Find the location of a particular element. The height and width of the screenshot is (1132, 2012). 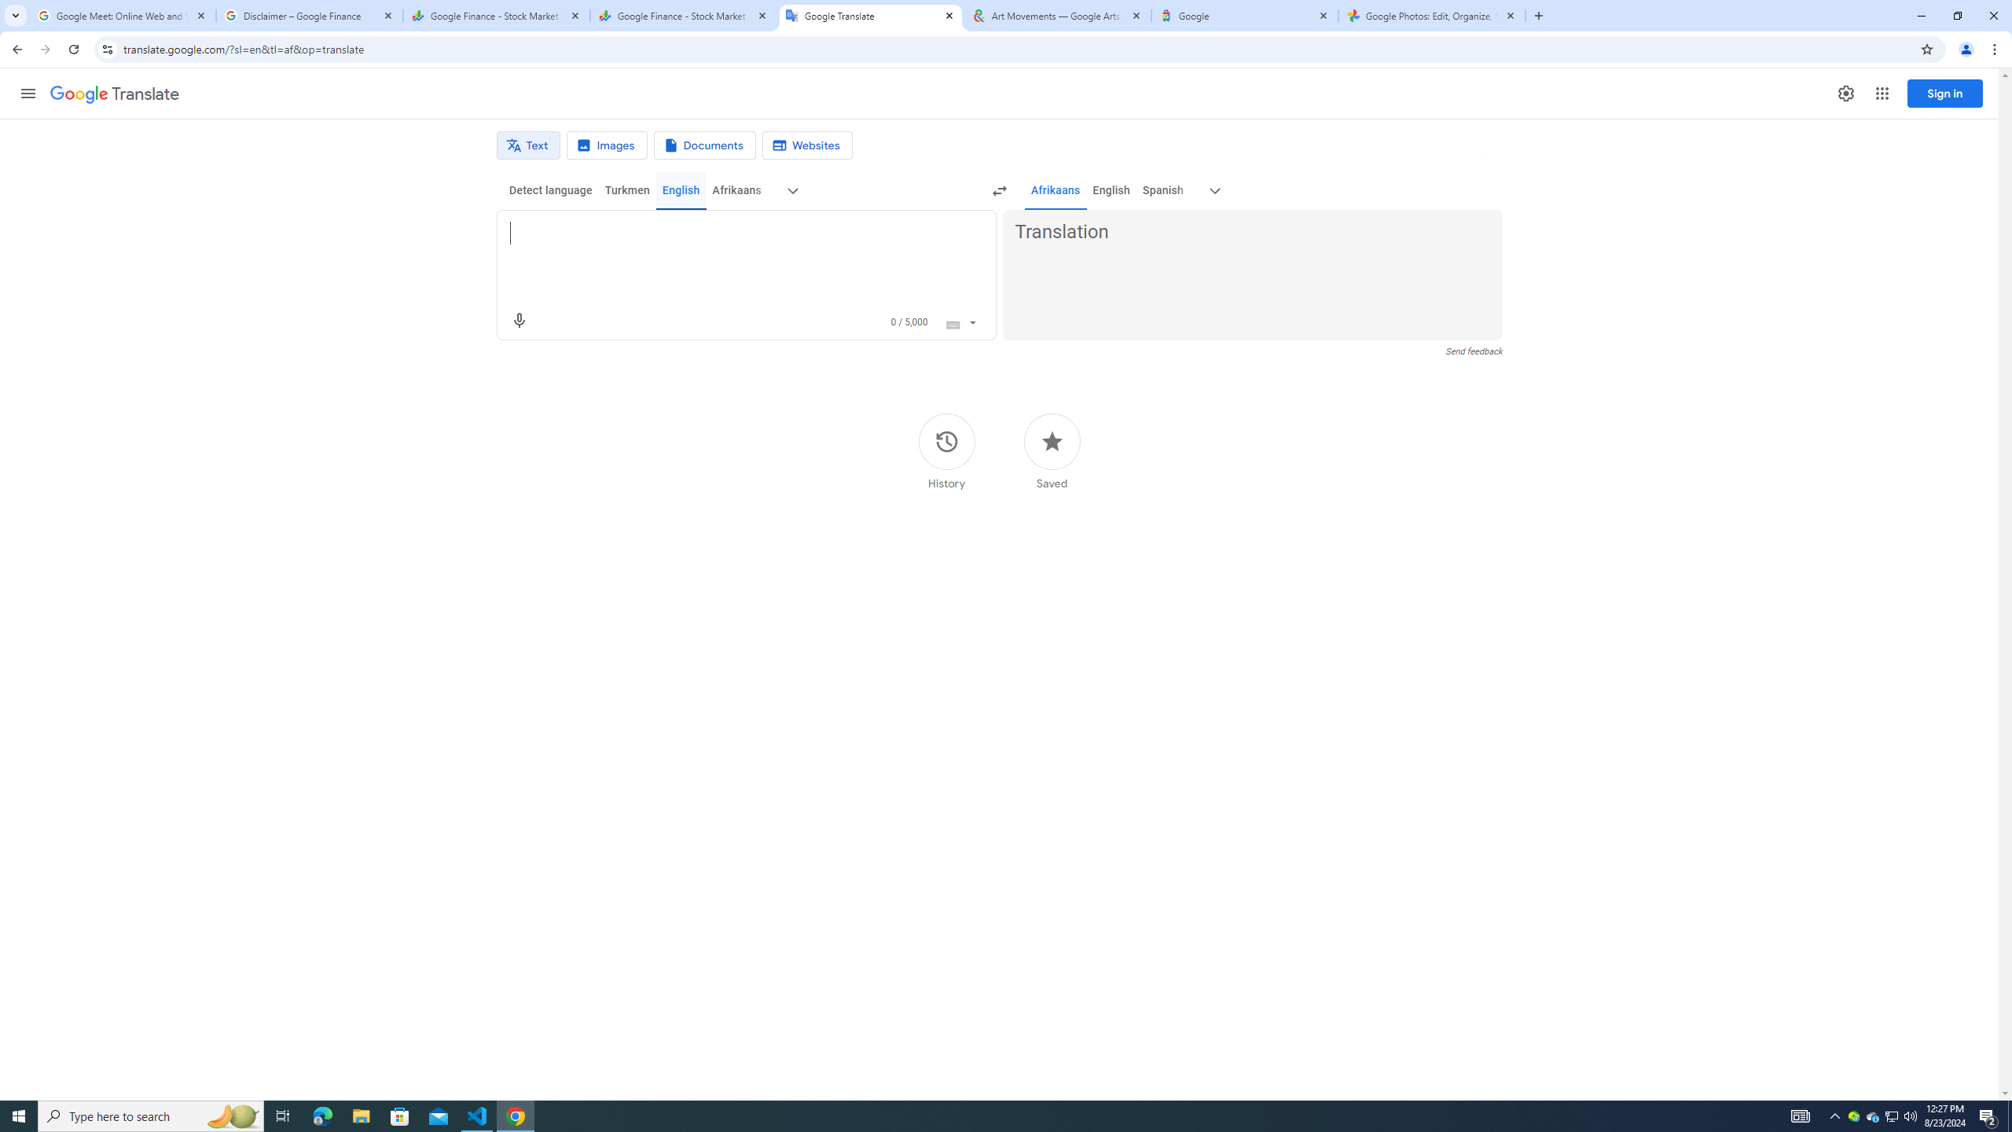

0 of 5,000 characters used is located at coordinates (909, 322).